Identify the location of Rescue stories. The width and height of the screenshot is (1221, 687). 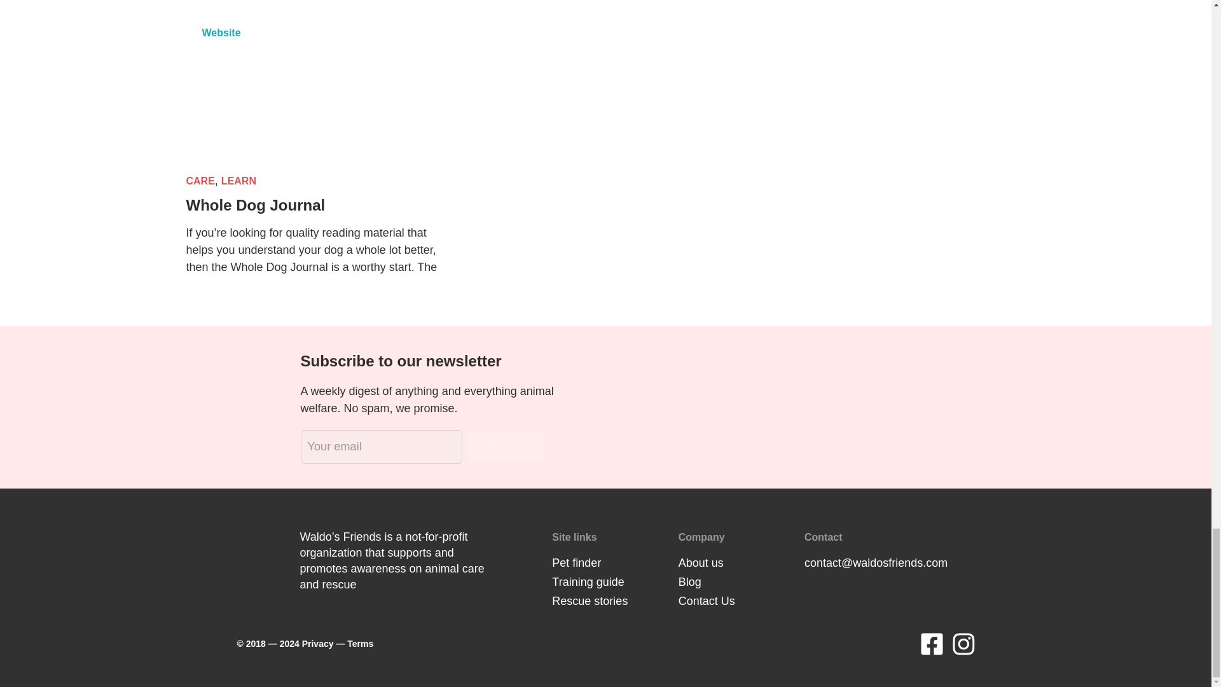
(589, 600).